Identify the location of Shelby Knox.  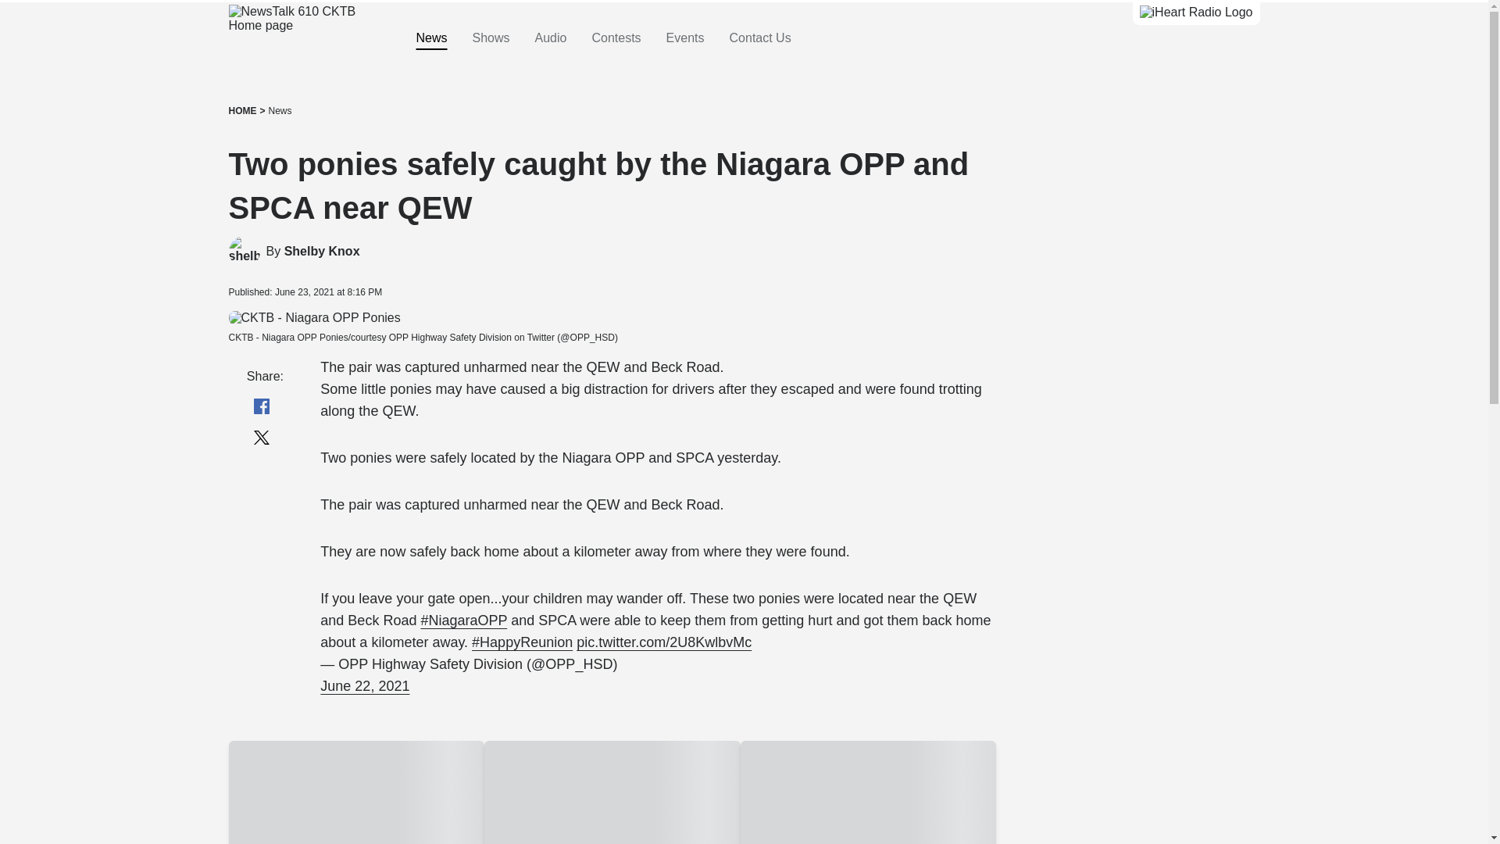
(322, 252).